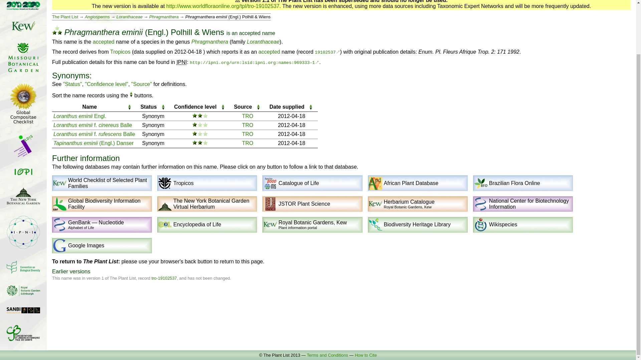 The height and width of the screenshot is (360, 641). What do you see at coordinates (263, 41) in the screenshot?
I see `Loranthaceae` at bounding box center [263, 41].